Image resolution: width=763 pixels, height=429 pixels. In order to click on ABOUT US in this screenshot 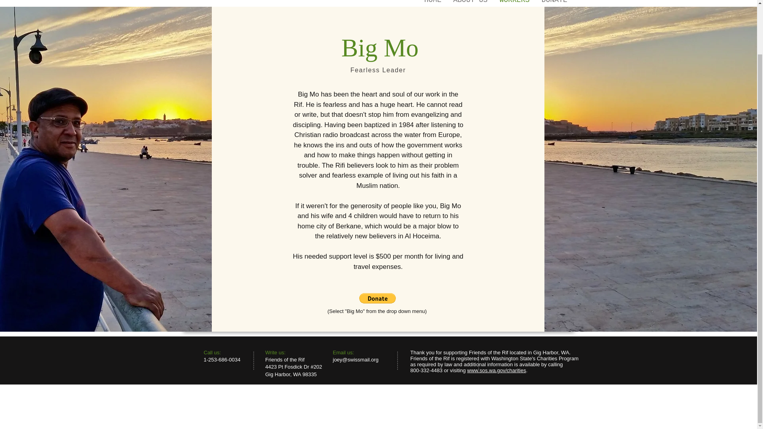, I will do `click(471, 1)`.